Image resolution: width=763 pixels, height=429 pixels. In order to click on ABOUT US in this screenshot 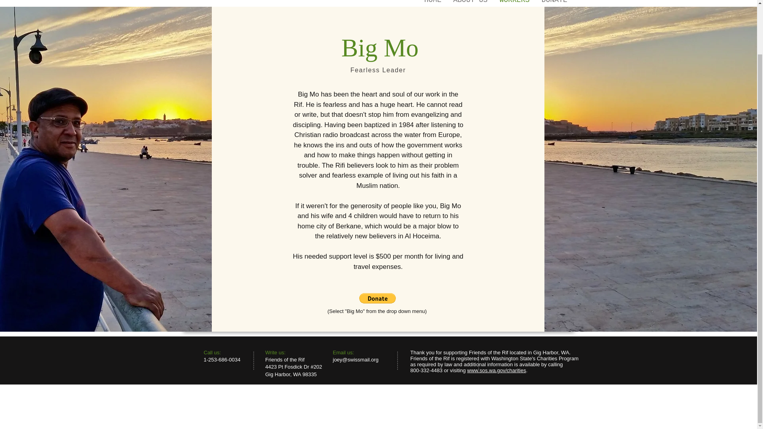, I will do `click(471, 1)`.